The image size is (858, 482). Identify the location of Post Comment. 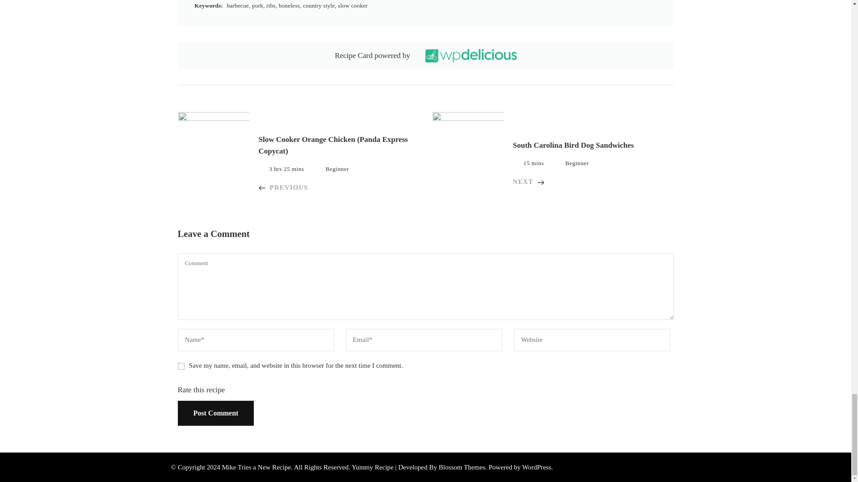
(215, 413).